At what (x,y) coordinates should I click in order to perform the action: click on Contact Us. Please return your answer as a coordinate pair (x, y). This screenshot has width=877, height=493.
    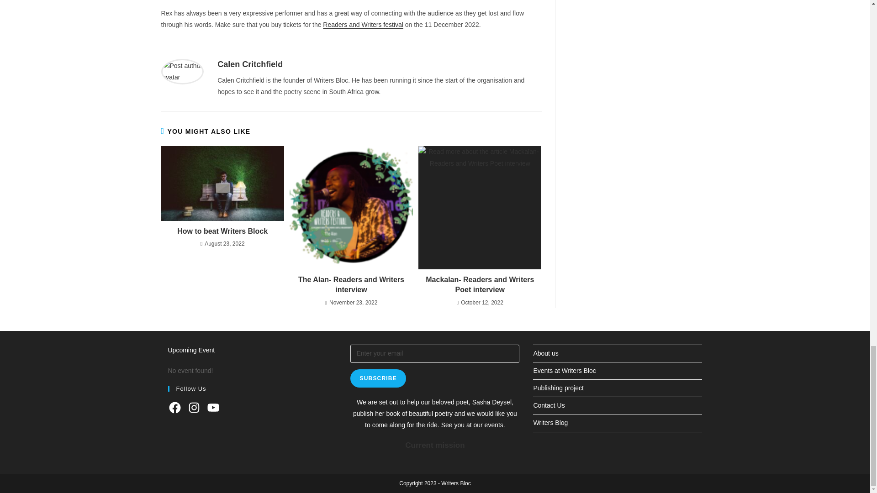
    Looking at the image, I should click on (549, 405).